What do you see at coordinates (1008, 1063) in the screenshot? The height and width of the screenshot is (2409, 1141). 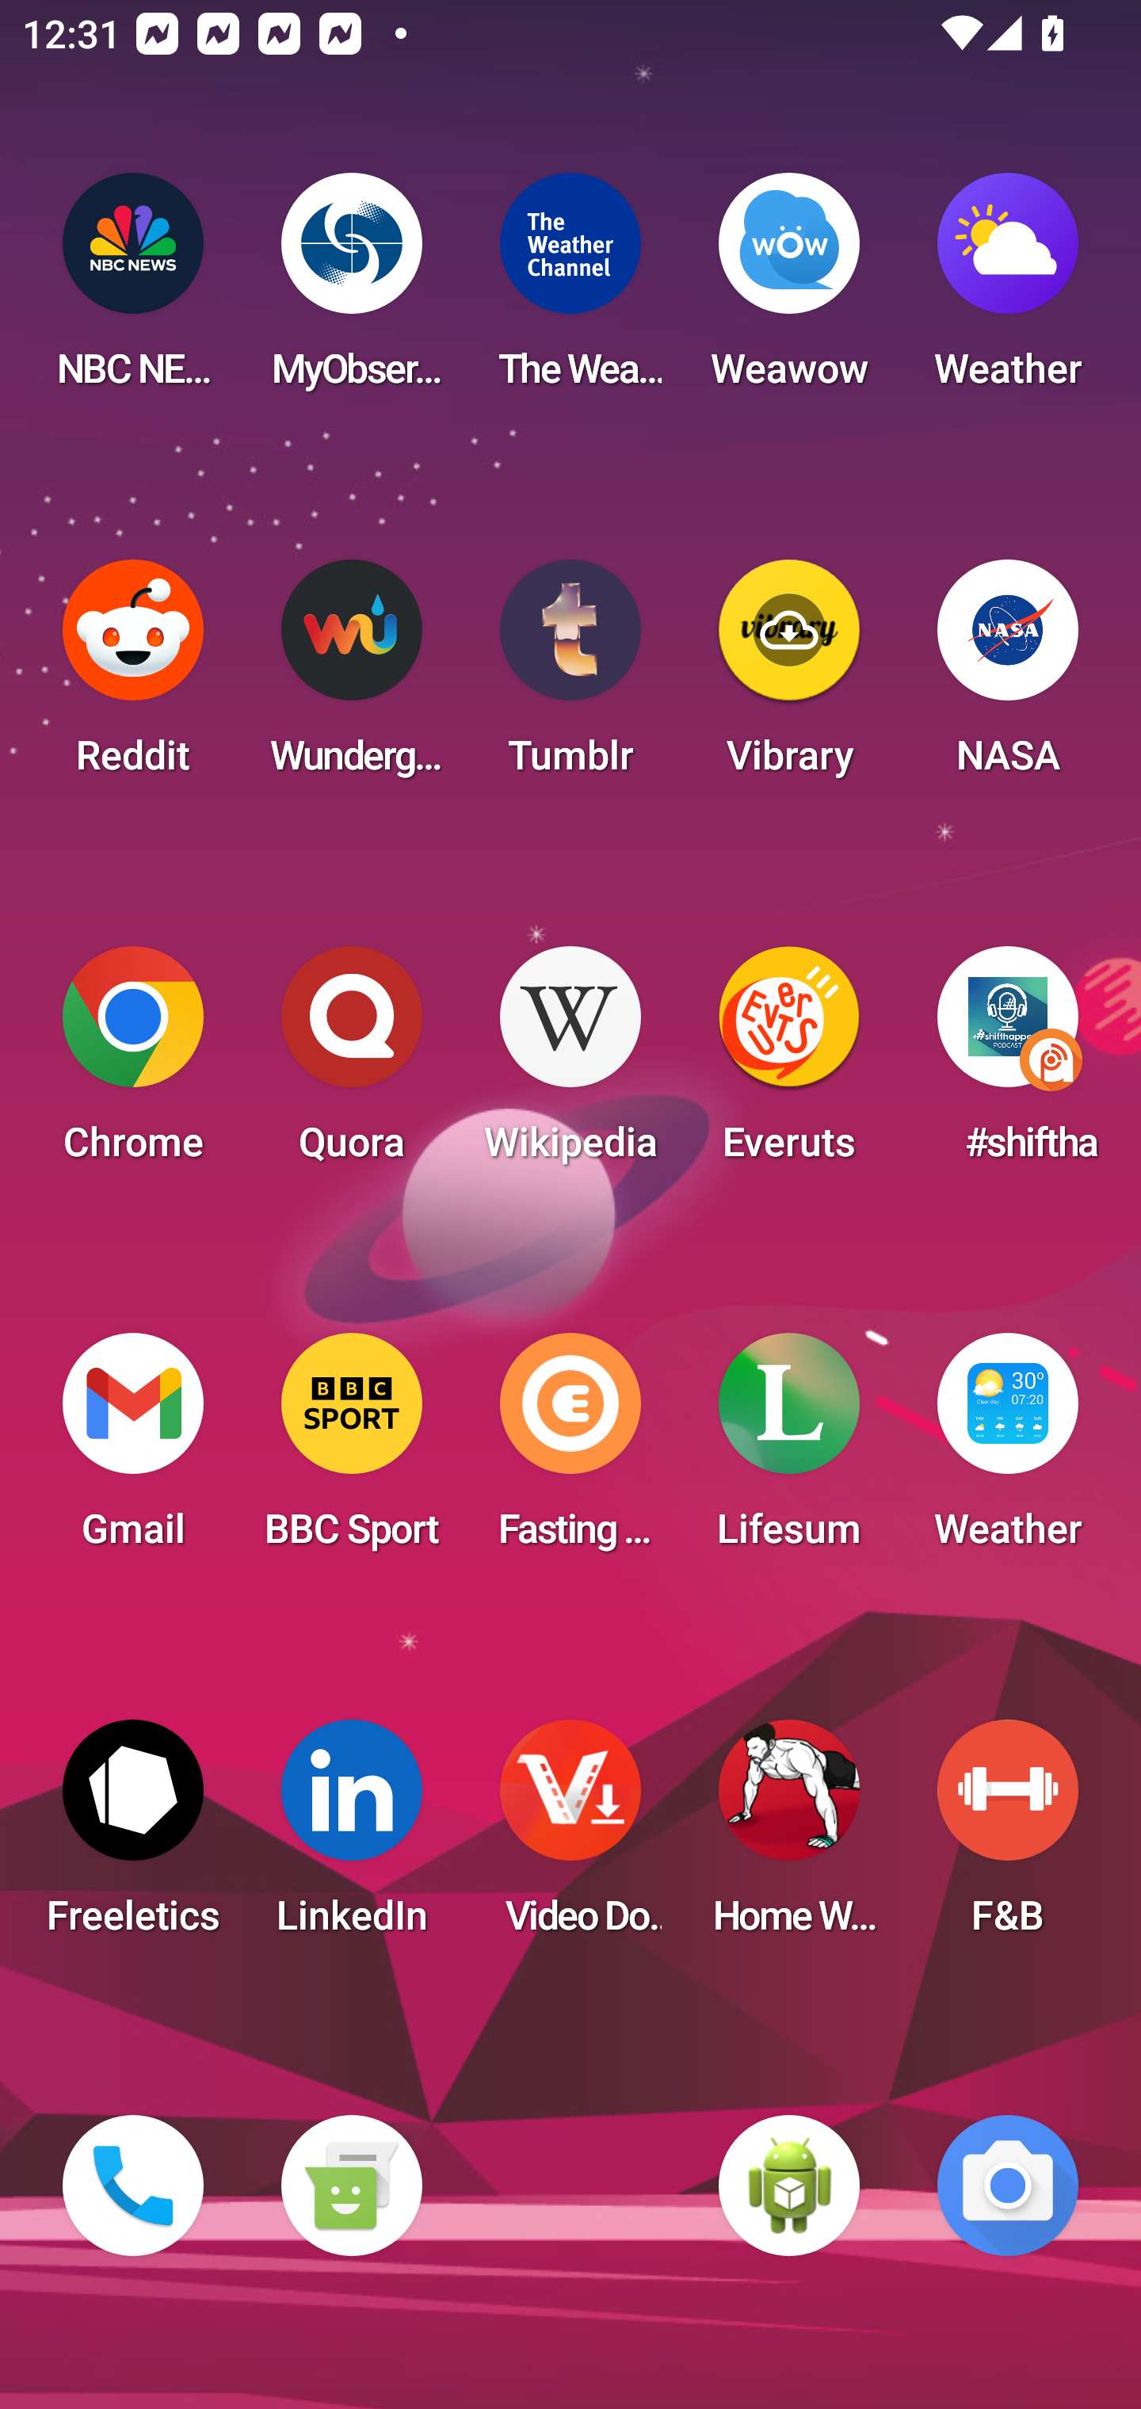 I see `#shifthappens in the Digital Workplace Podcast` at bounding box center [1008, 1063].